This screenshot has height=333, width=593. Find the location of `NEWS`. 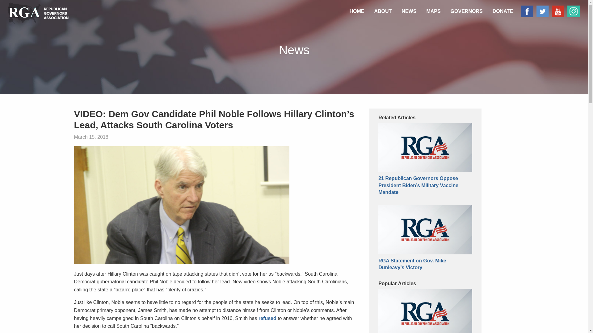

NEWS is located at coordinates (409, 11).